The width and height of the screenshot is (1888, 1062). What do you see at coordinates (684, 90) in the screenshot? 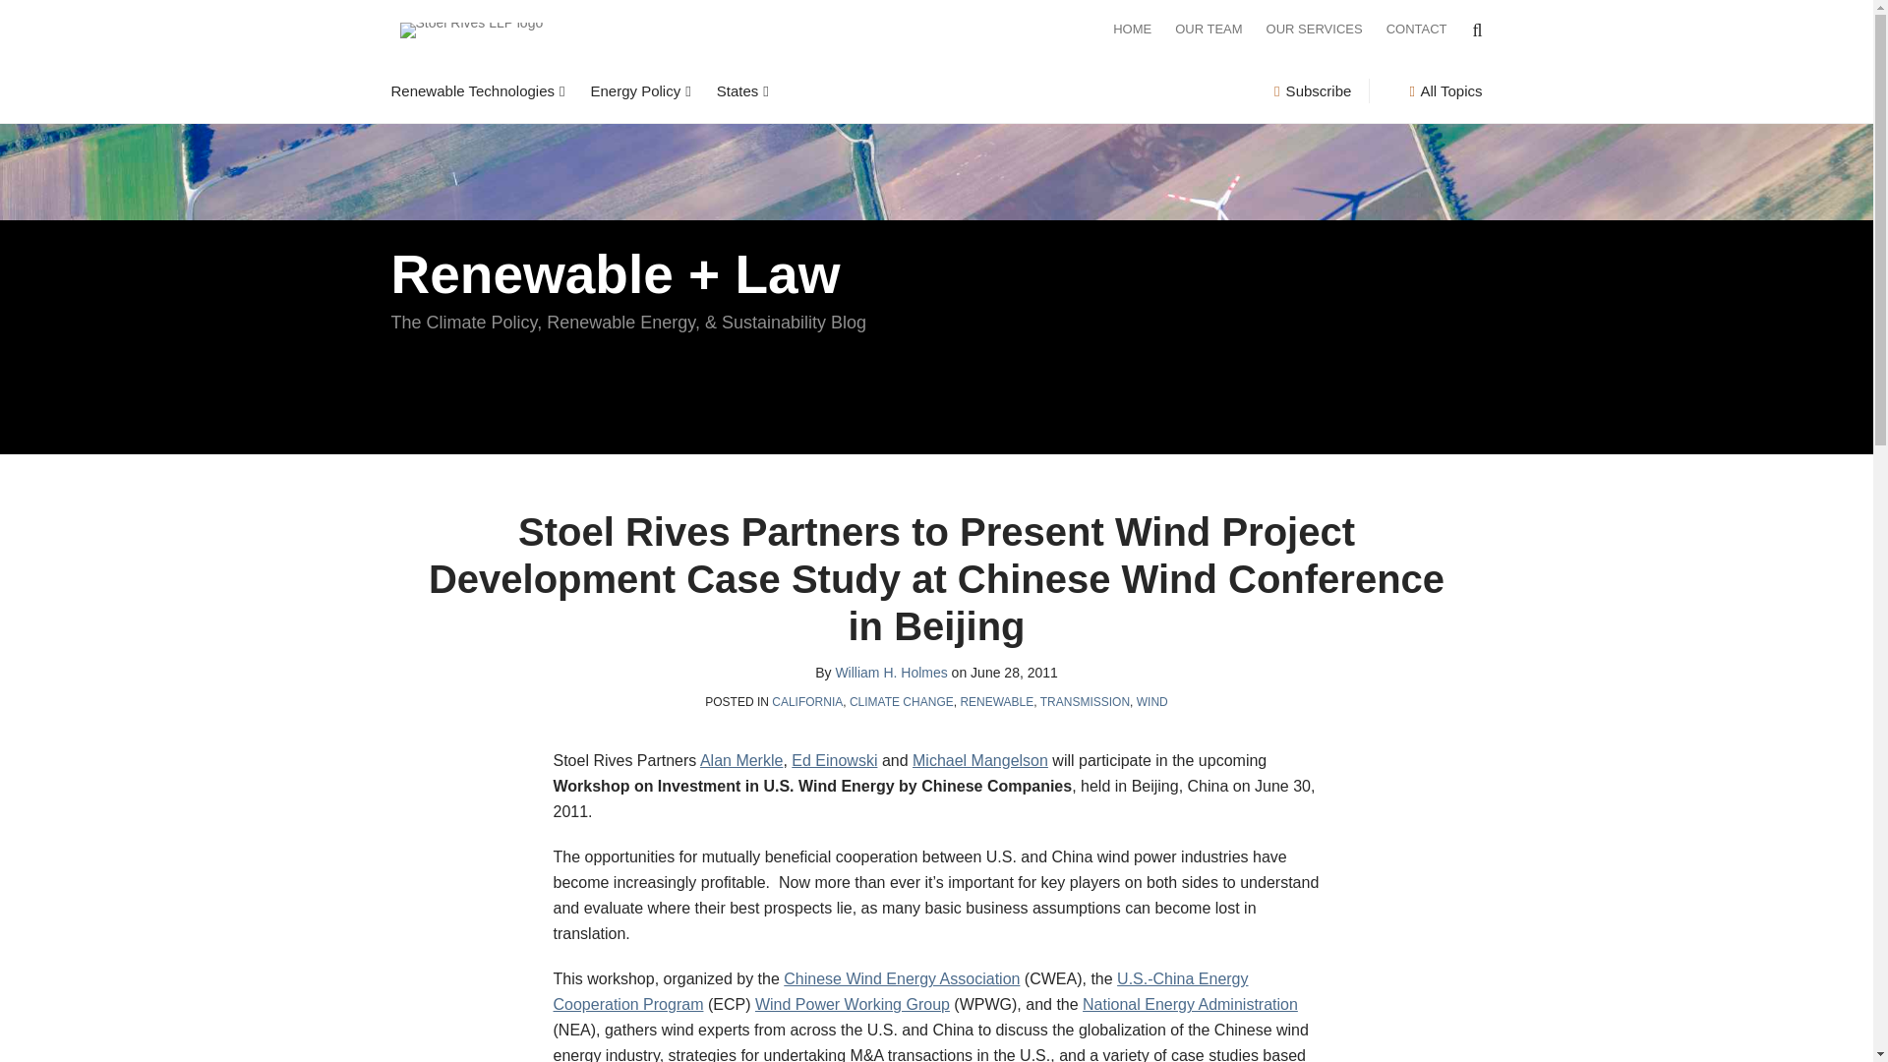
I see `Sub-Menu` at bounding box center [684, 90].